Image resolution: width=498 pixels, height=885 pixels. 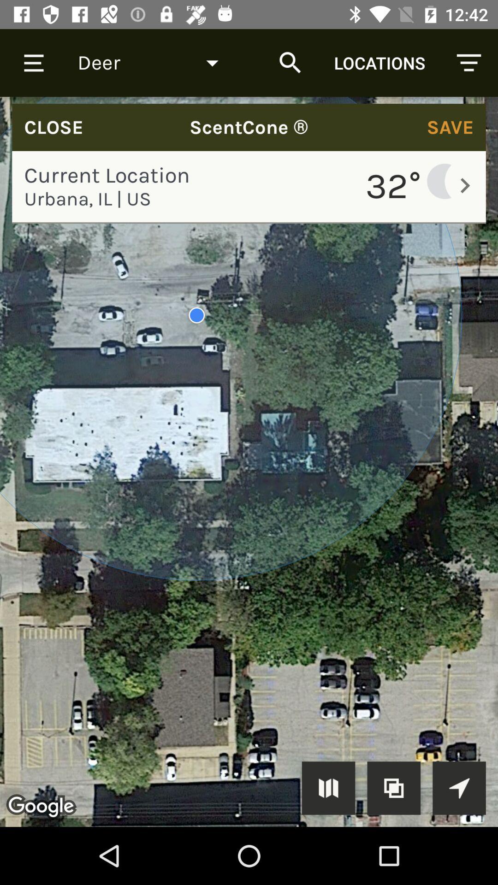 I want to click on go to location, so click(x=459, y=788).